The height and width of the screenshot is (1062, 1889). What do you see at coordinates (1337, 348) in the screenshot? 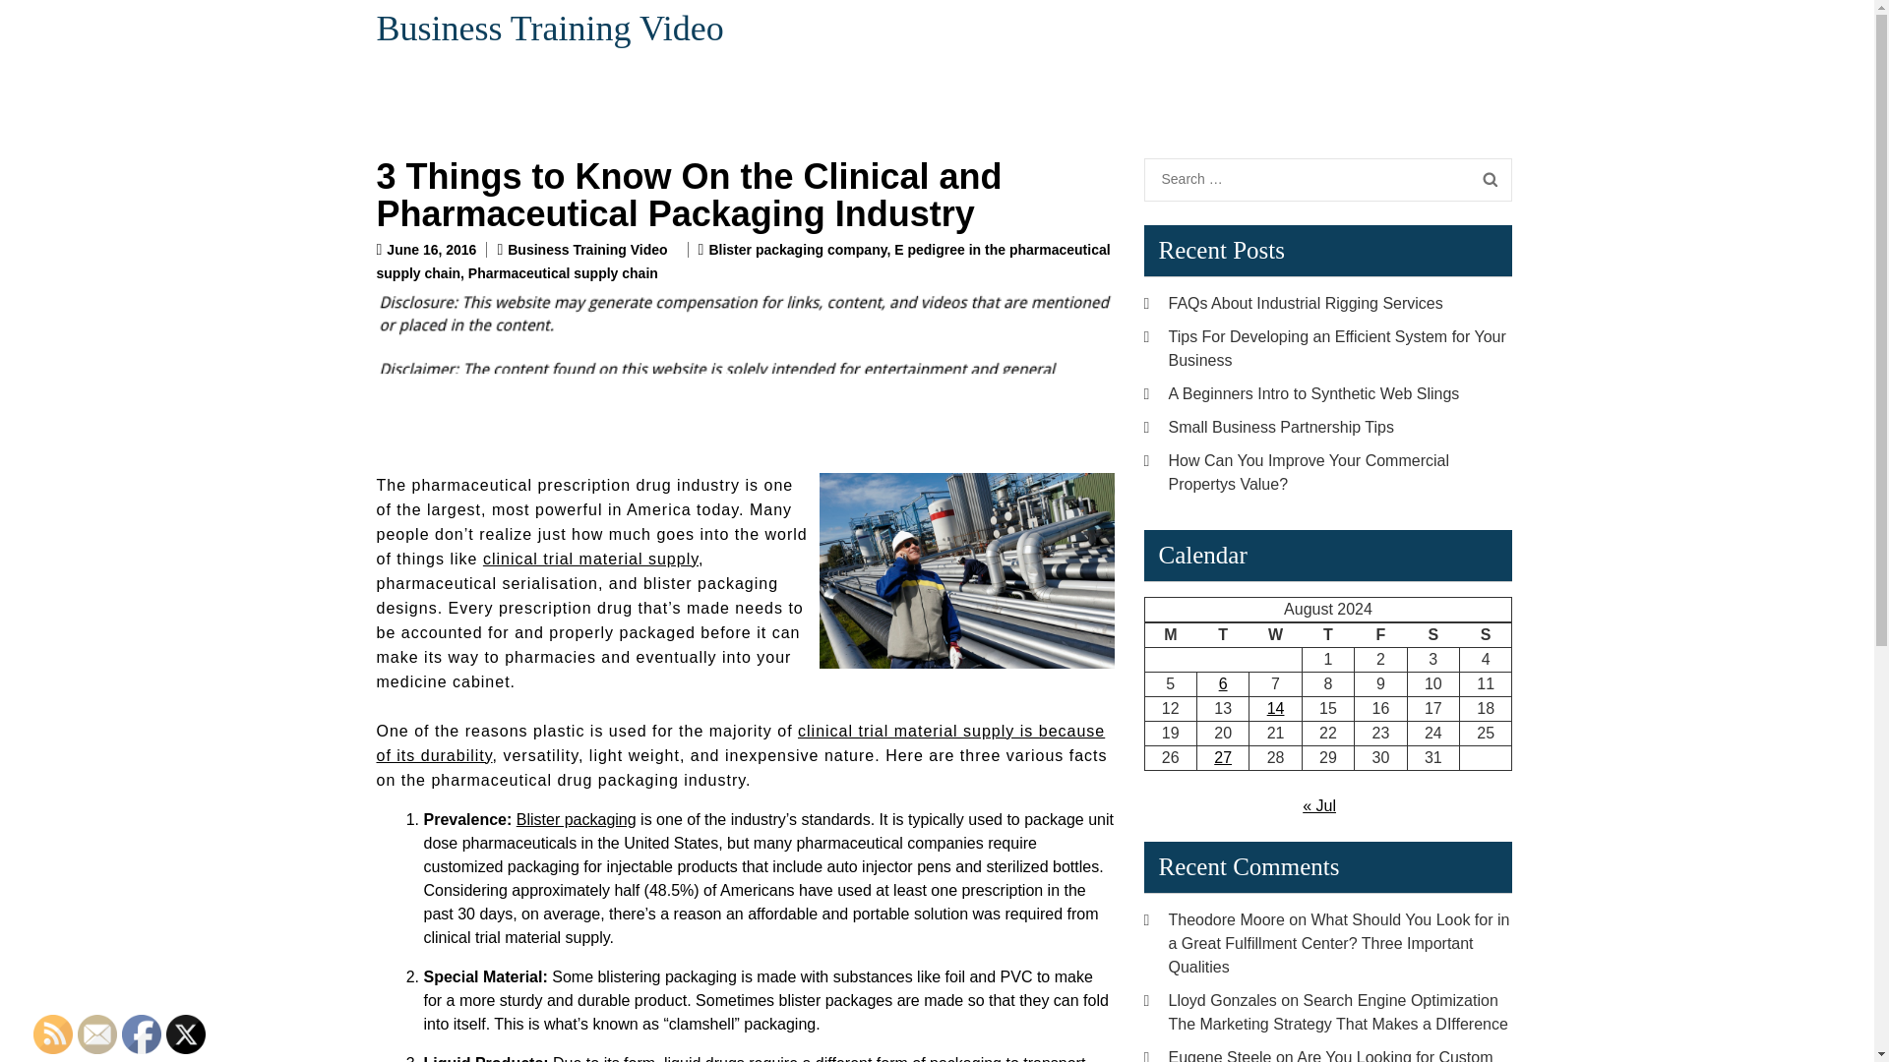
I see `Tips For Developing an Efficient System for Your Business` at bounding box center [1337, 348].